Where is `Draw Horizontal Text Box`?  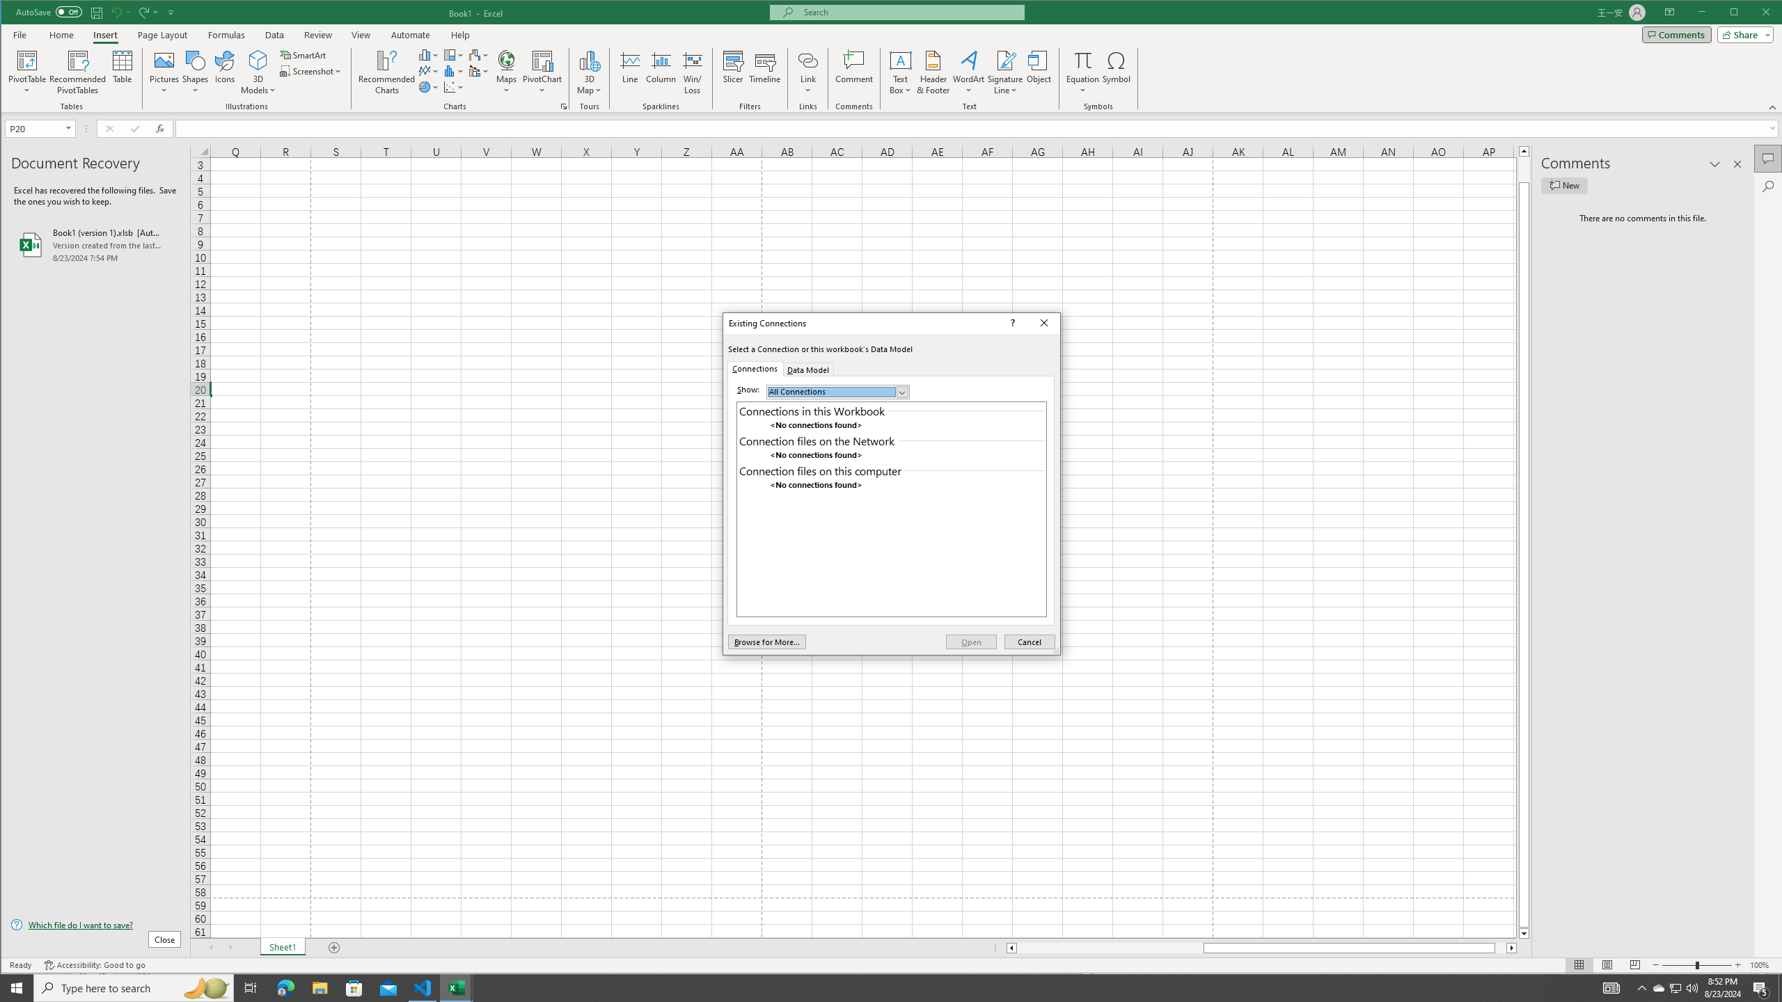
Draw Horizontal Text Box is located at coordinates (901, 60).